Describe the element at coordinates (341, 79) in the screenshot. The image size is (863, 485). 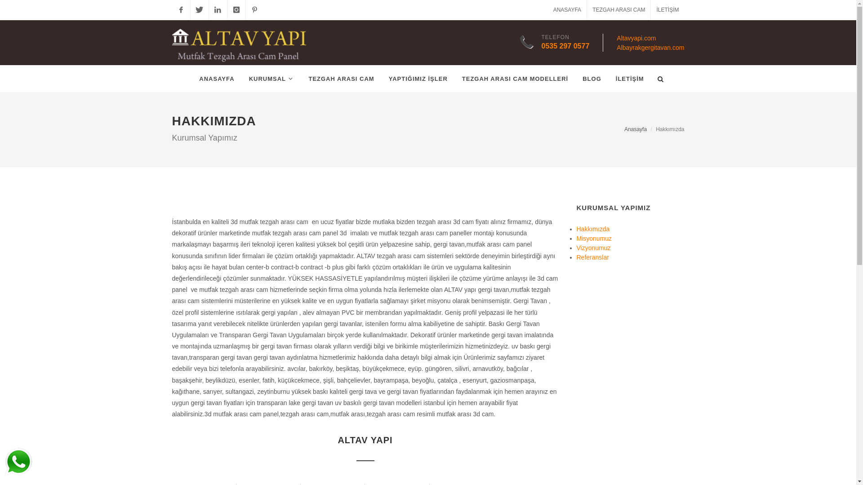
I see `TEZGAH ARASI CAM` at that location.